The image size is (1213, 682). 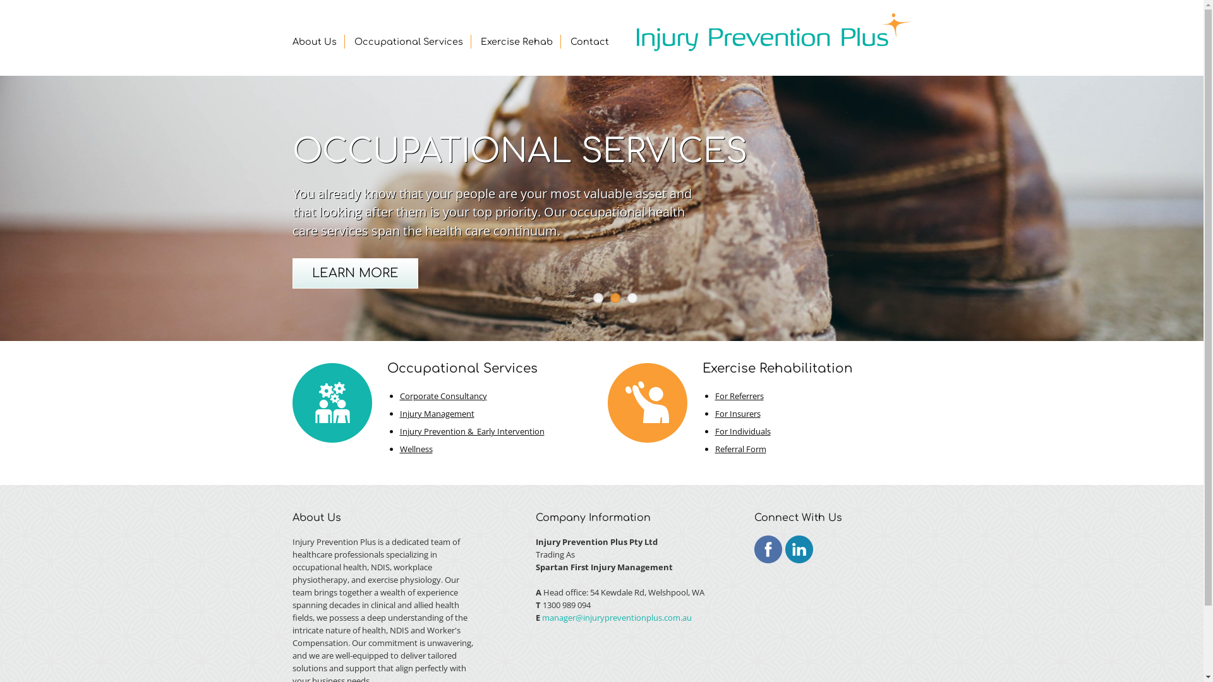 What do you see at coordinates (617, 618) in the screenshot?
I see `manager@injurypreventionplus.com.au` at bounding box center [617, 618].